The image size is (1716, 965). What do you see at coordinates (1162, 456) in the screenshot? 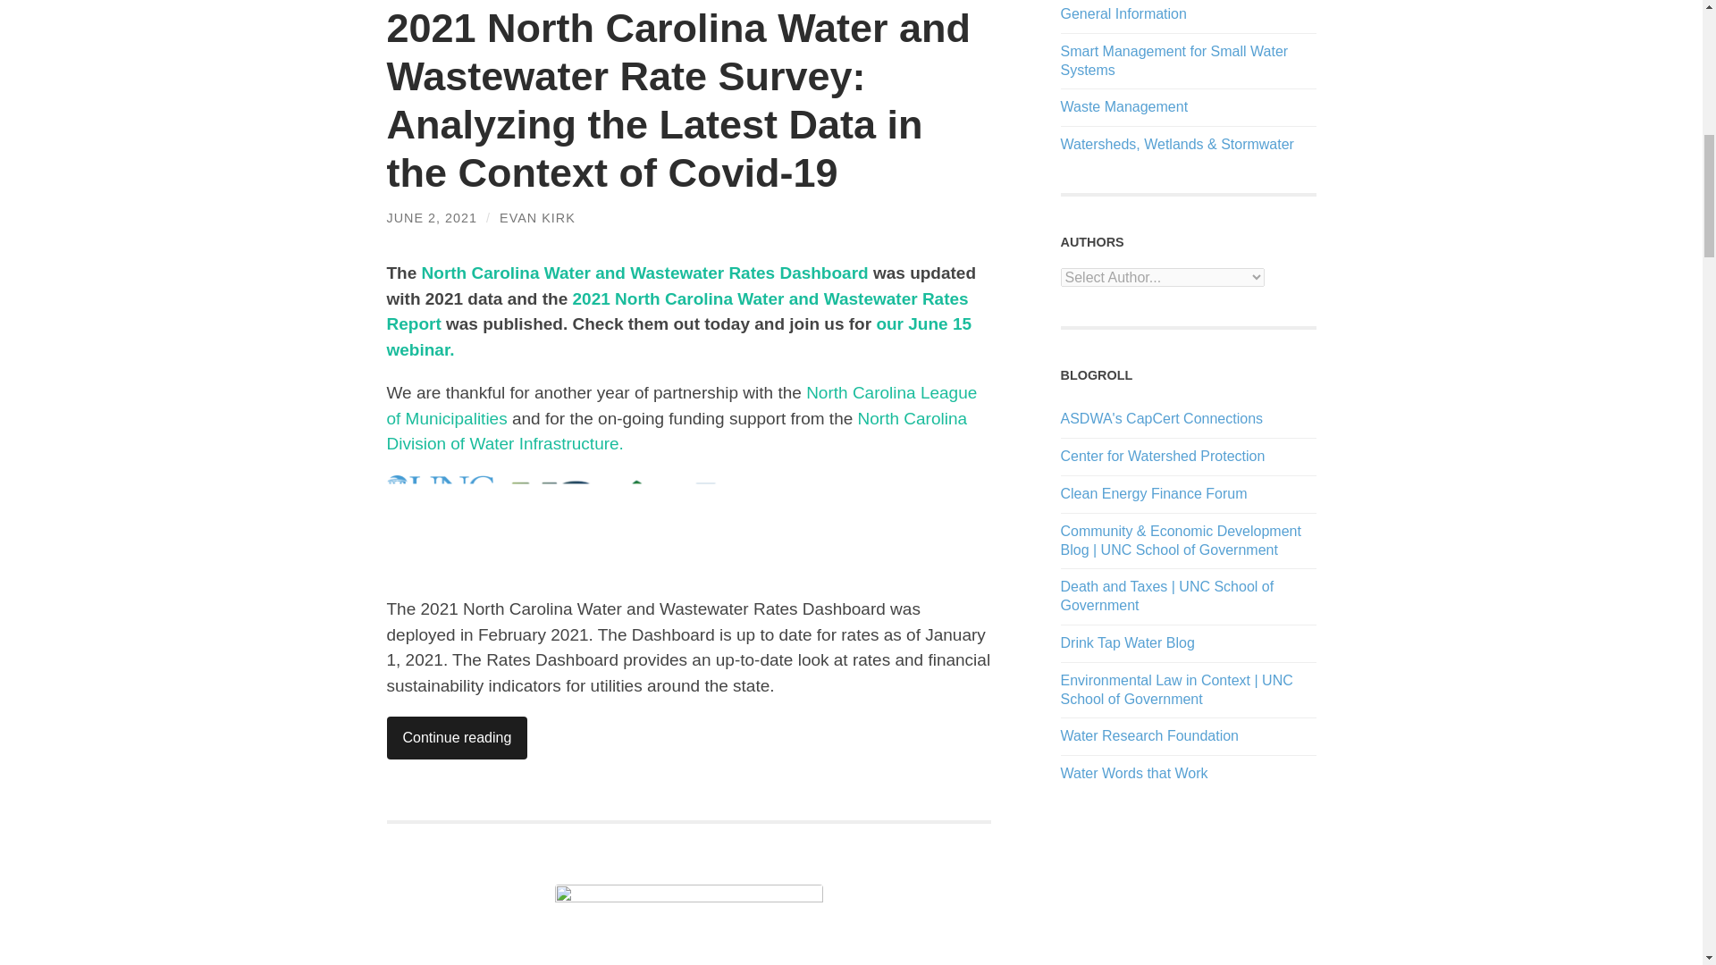
I see `Best Practices in Stormwater and Watershed Management` at bounding box center [1162, 456].